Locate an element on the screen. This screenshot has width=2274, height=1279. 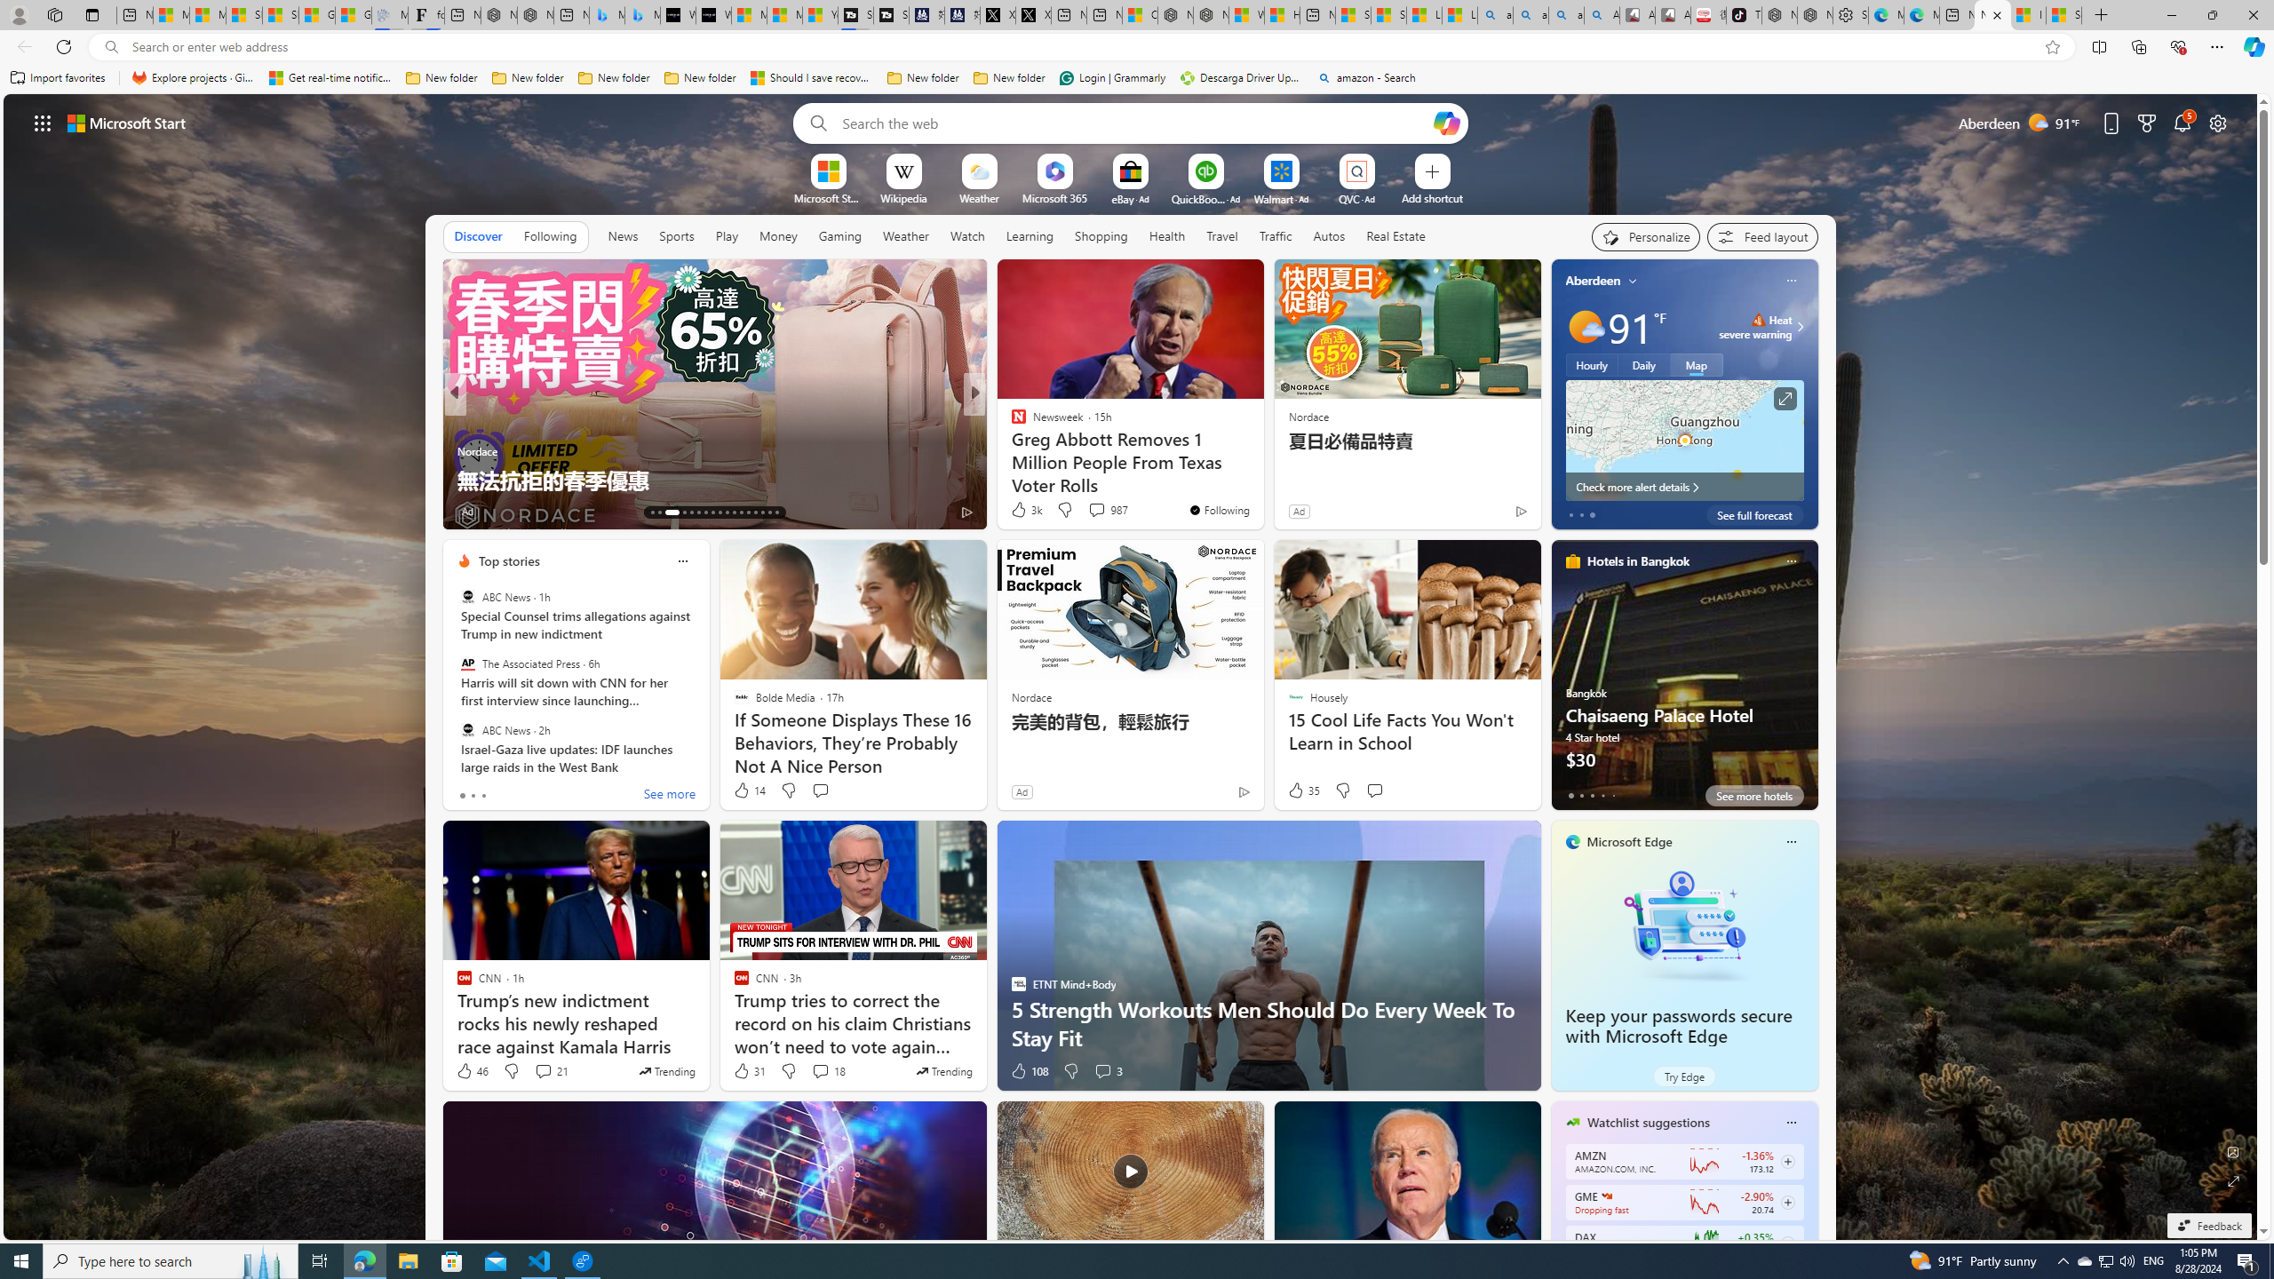
Autos is located at coordinates (1331, 235).